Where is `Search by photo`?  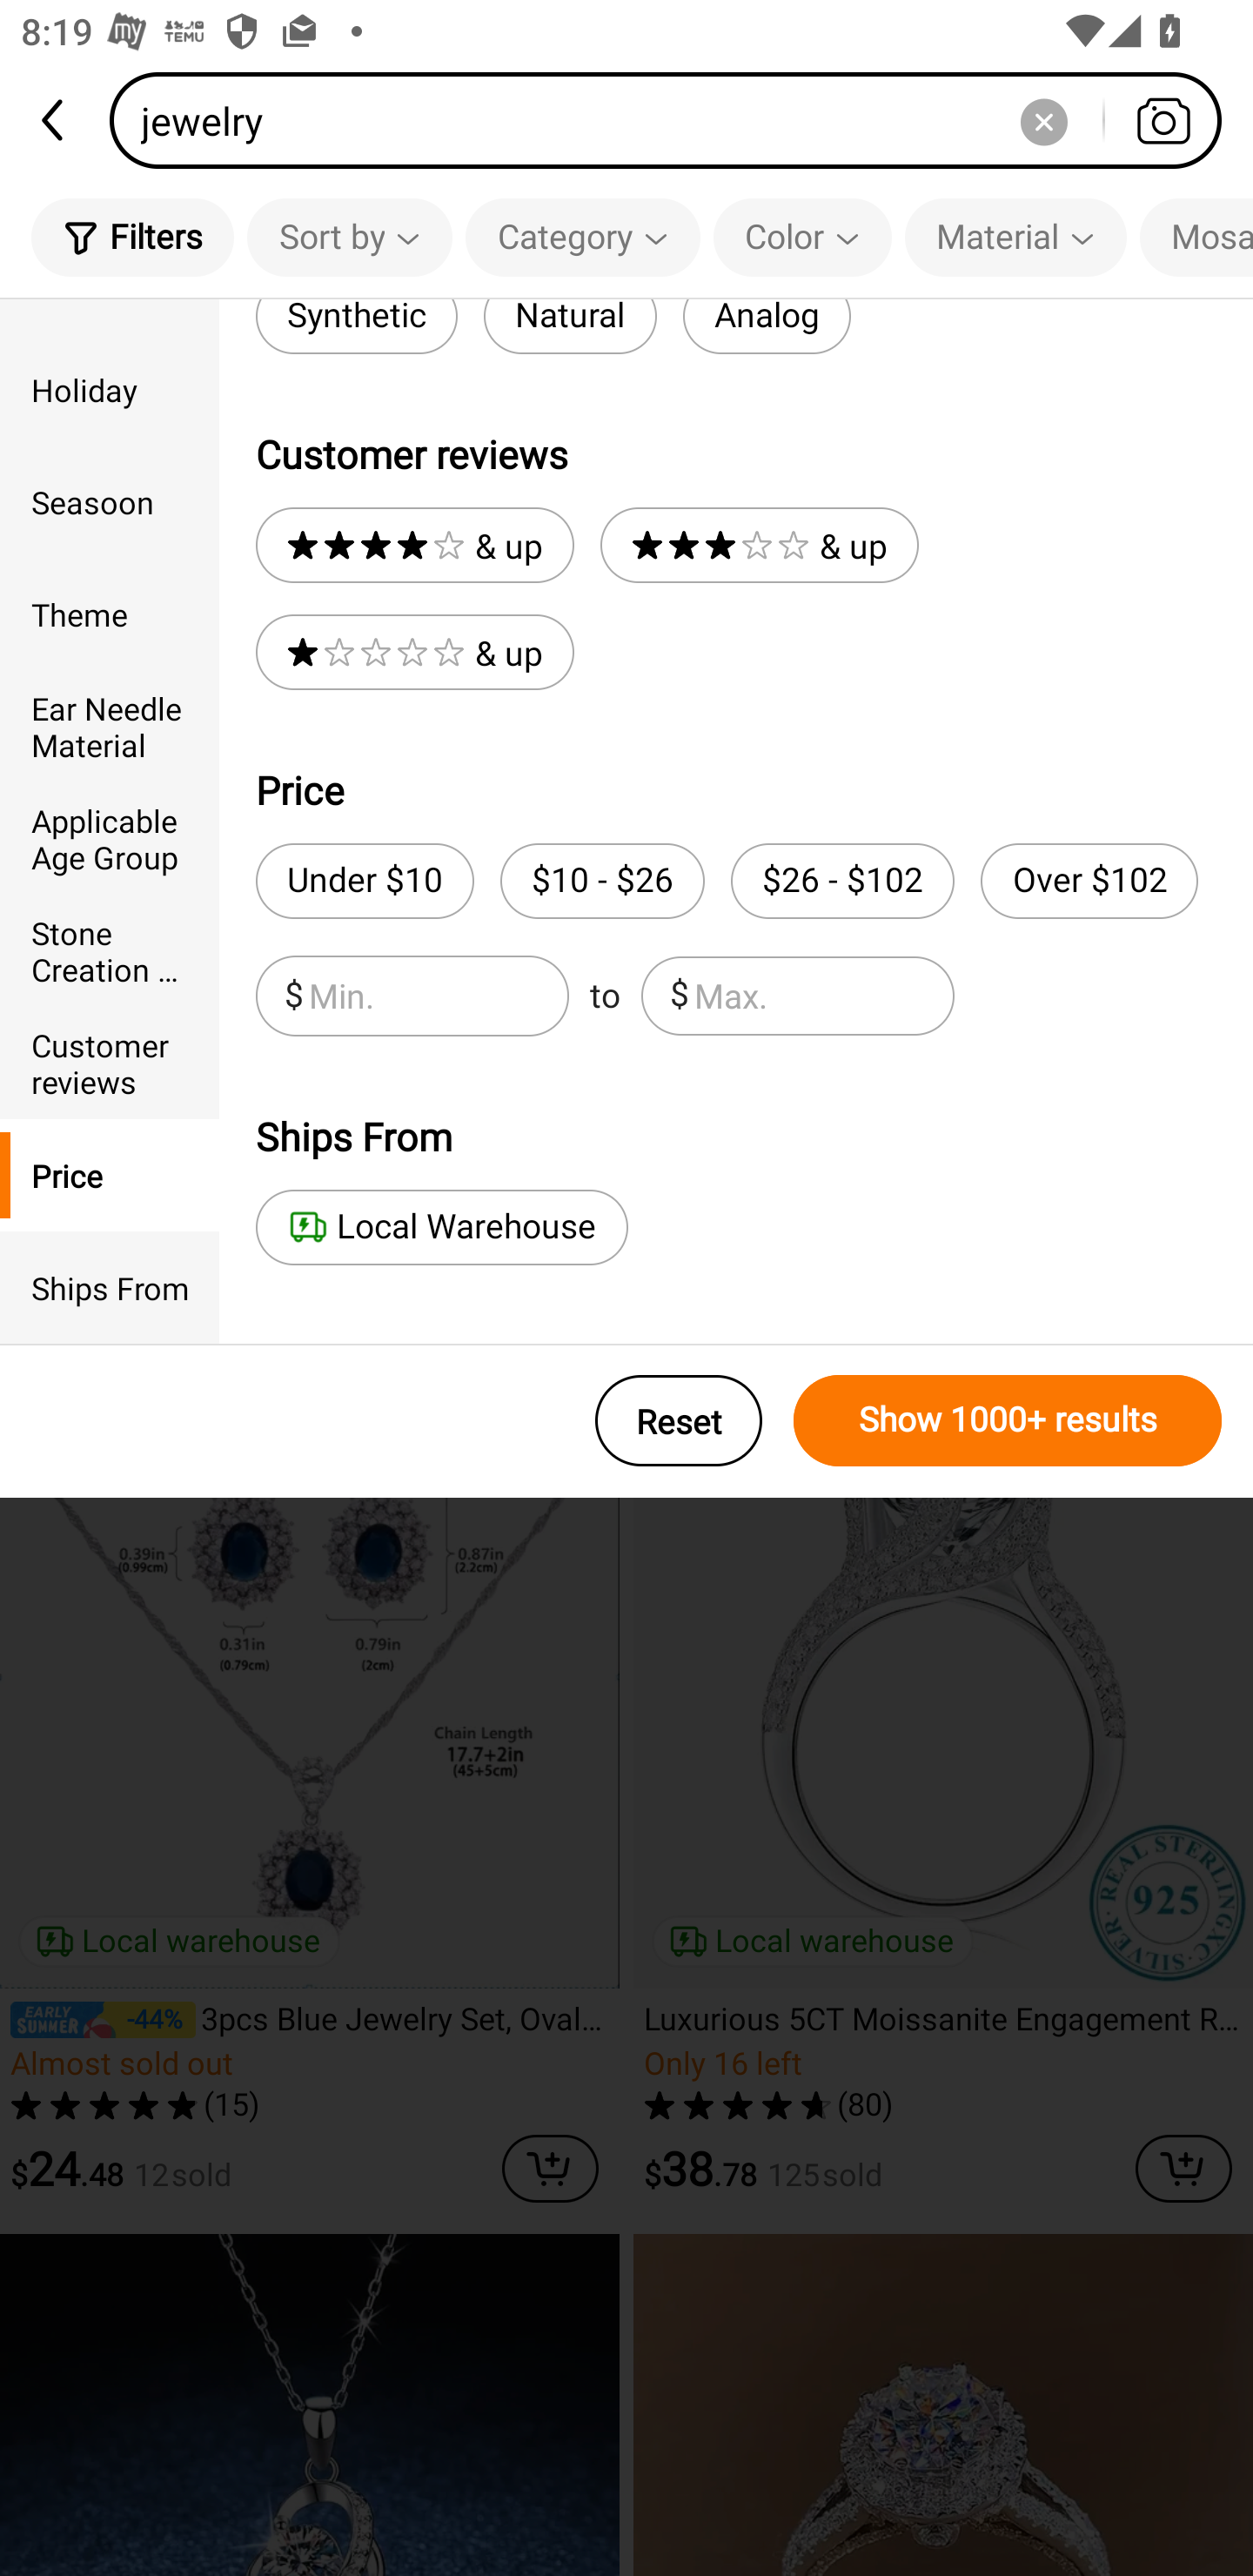 Search by photo is located at coordinates (1163, 120).